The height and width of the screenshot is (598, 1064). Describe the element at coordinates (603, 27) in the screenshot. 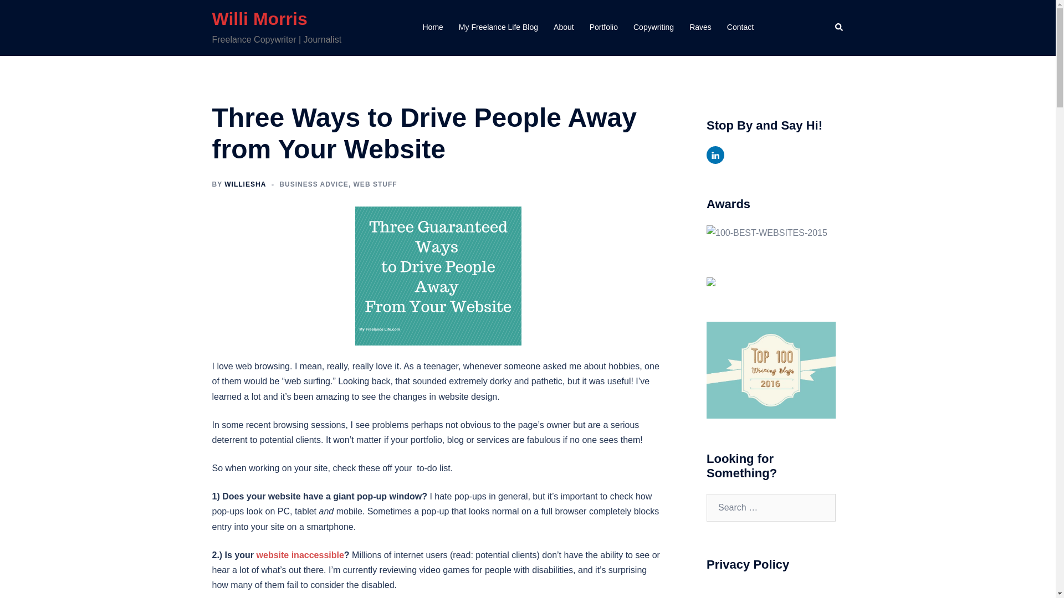

I see `Portfolio` at that location.